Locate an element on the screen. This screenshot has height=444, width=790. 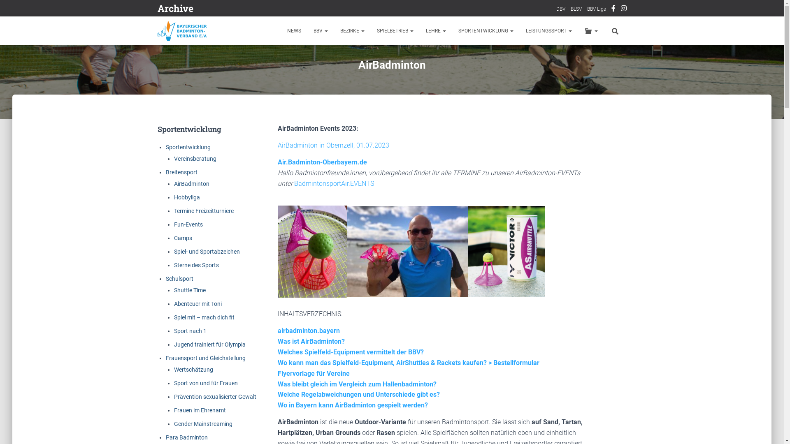
Suche is located at coordinates (2, 9).